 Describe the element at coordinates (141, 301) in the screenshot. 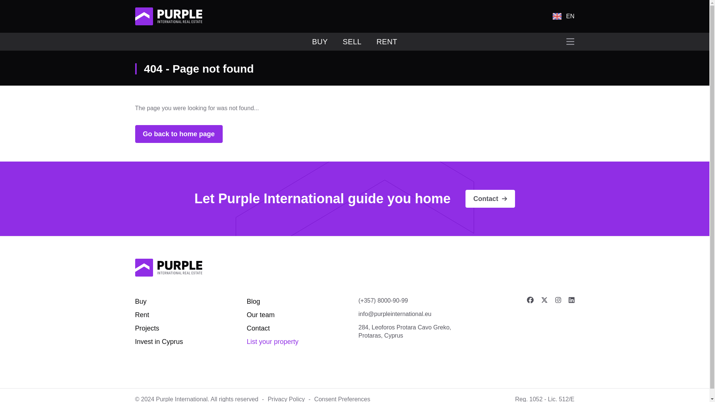

I see `Buy` at that location.